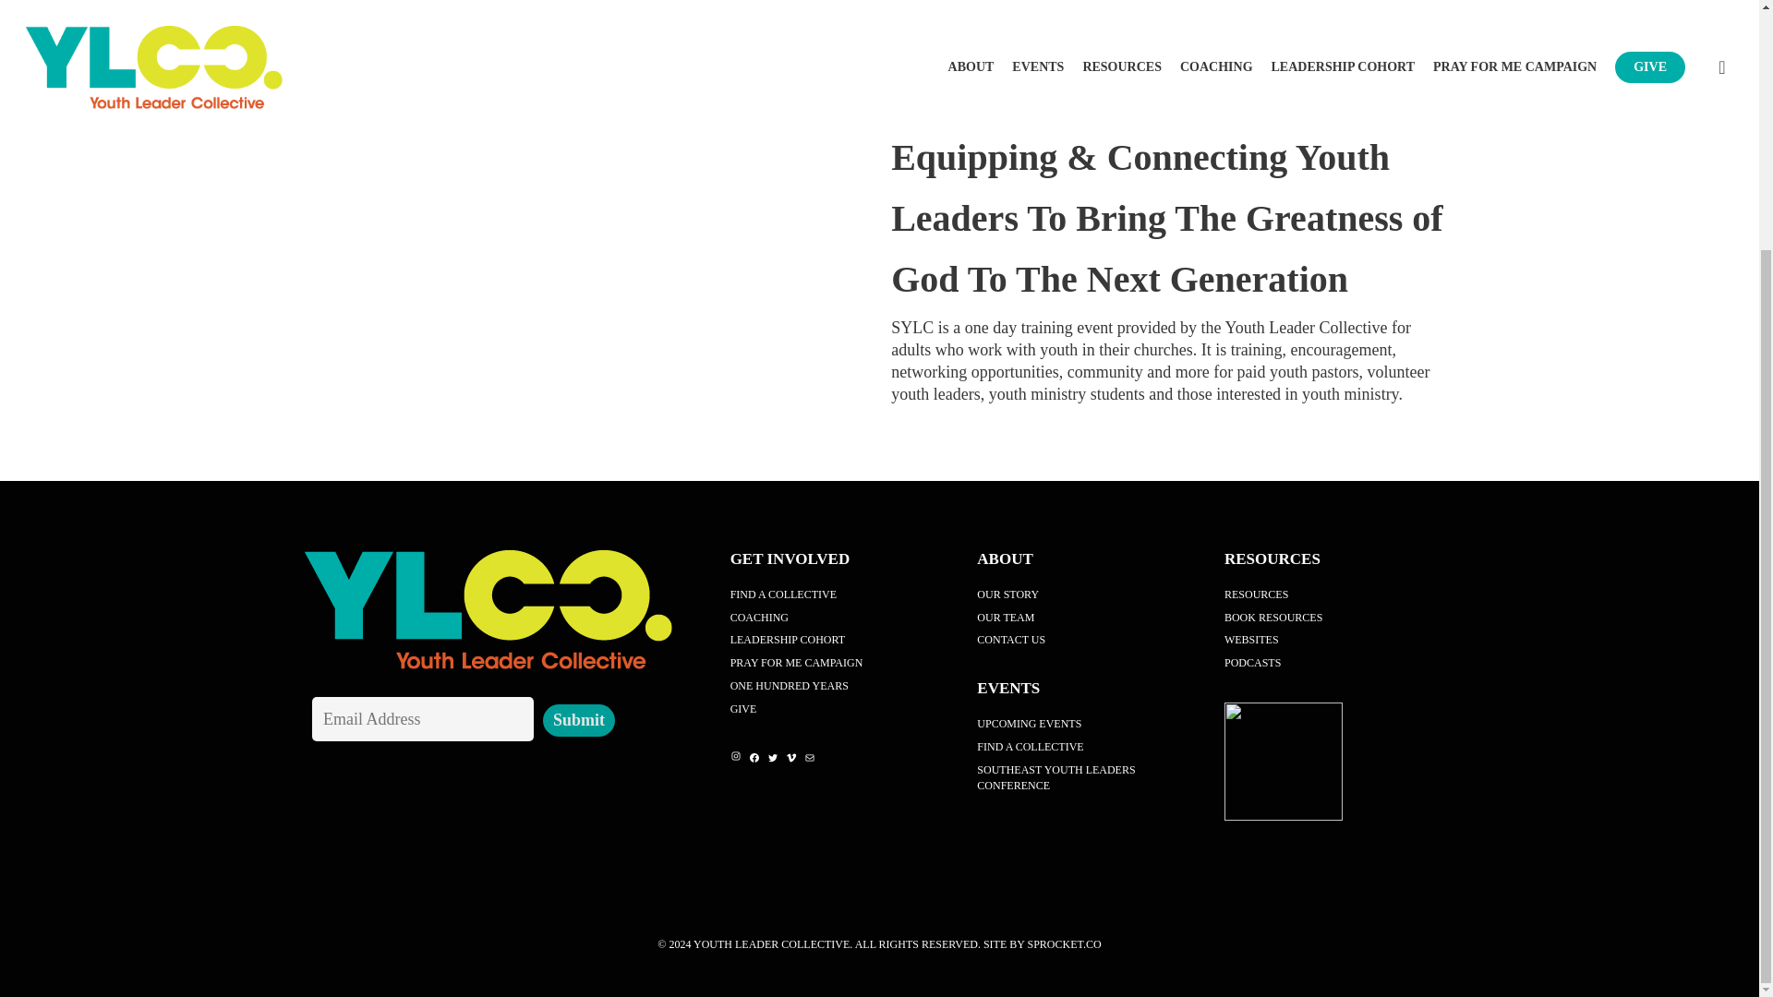  I want to click on UPCOMING EVENTS, so click(1089, 724).